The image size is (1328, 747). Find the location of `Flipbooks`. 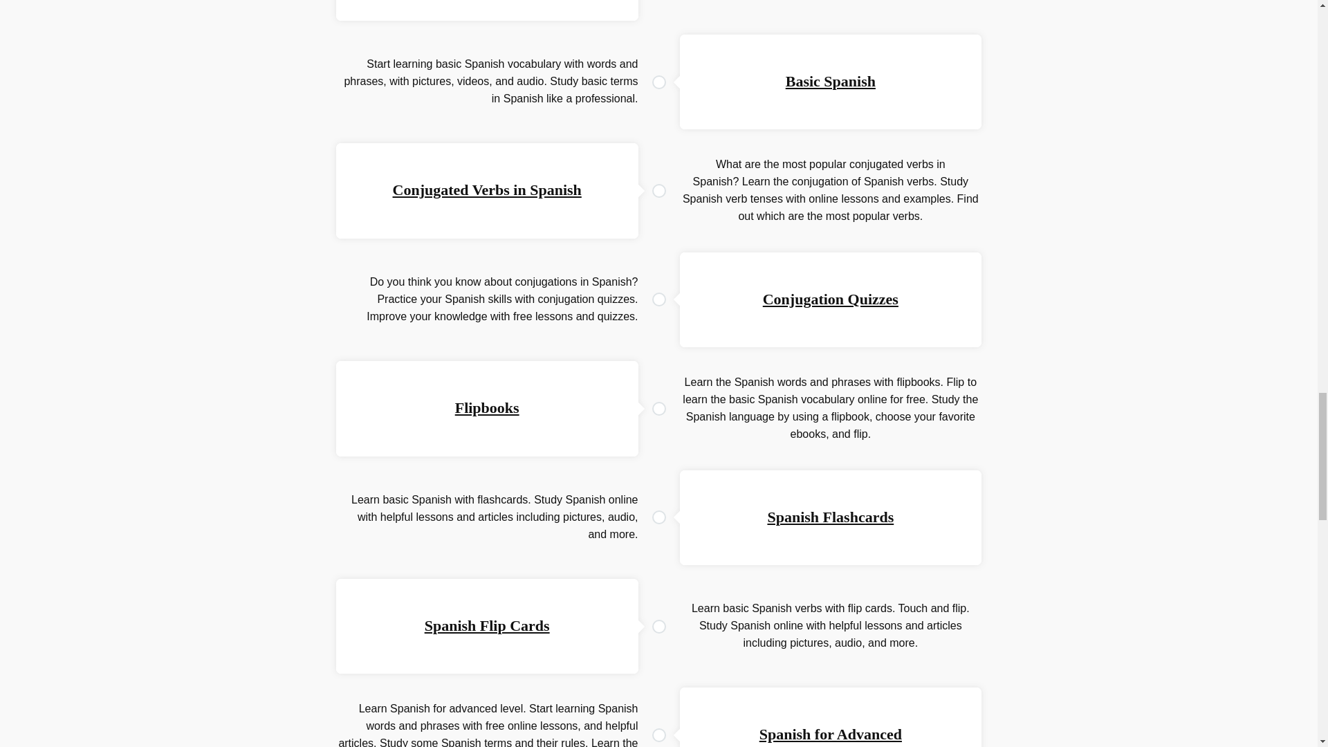

Flipbooks is located at coordinates (487, 407).